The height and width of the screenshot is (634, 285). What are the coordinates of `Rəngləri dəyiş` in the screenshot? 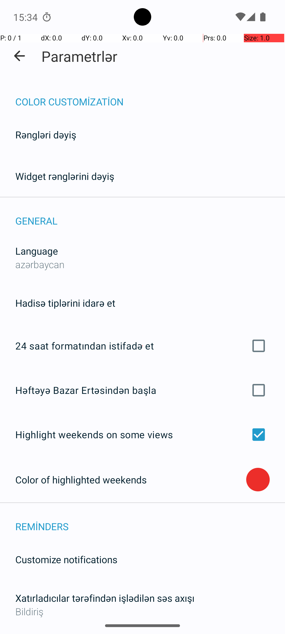 It's located at (46, 135).